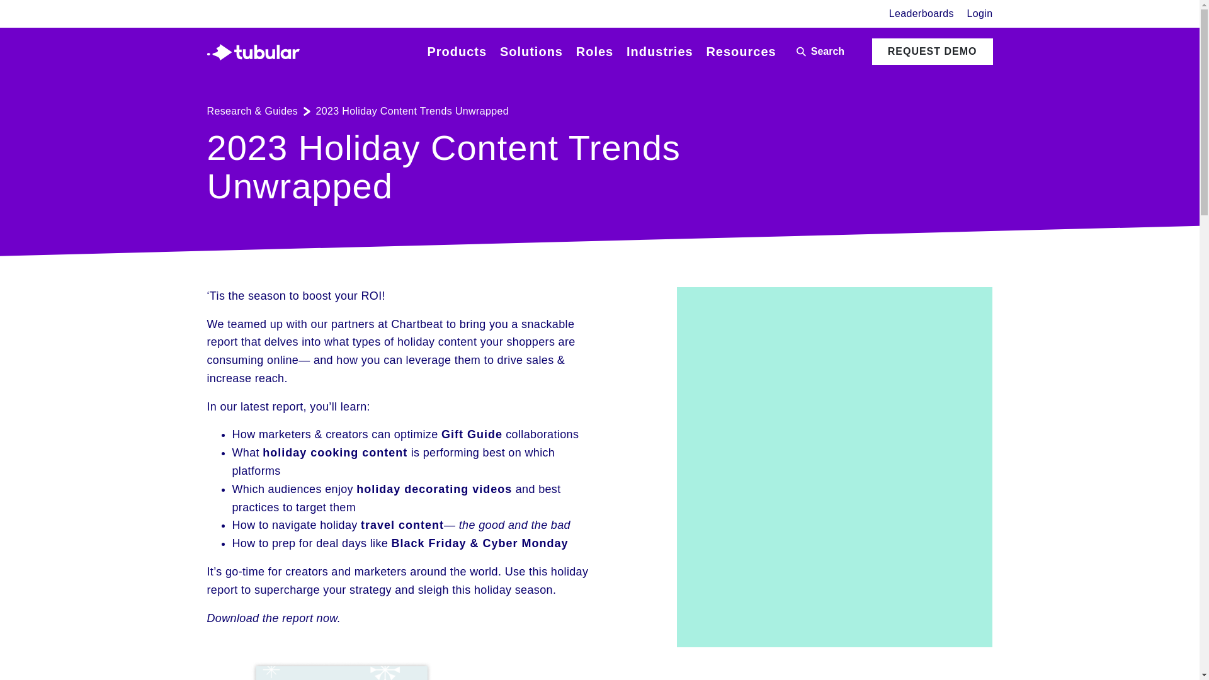  I want to click on Products, so click(457, 52).